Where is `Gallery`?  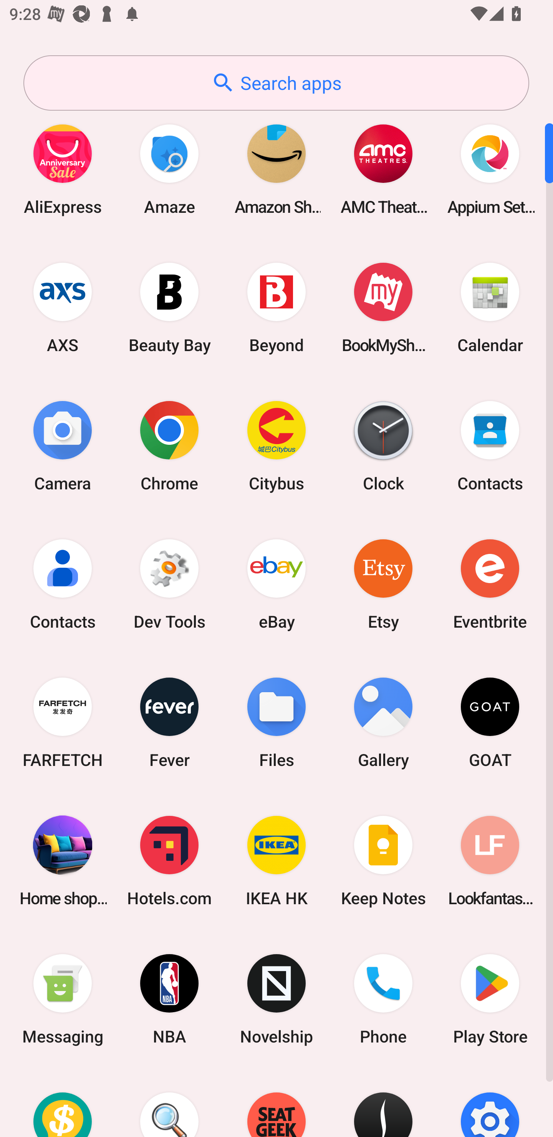 Gallery is located at coordinates (383, 722).